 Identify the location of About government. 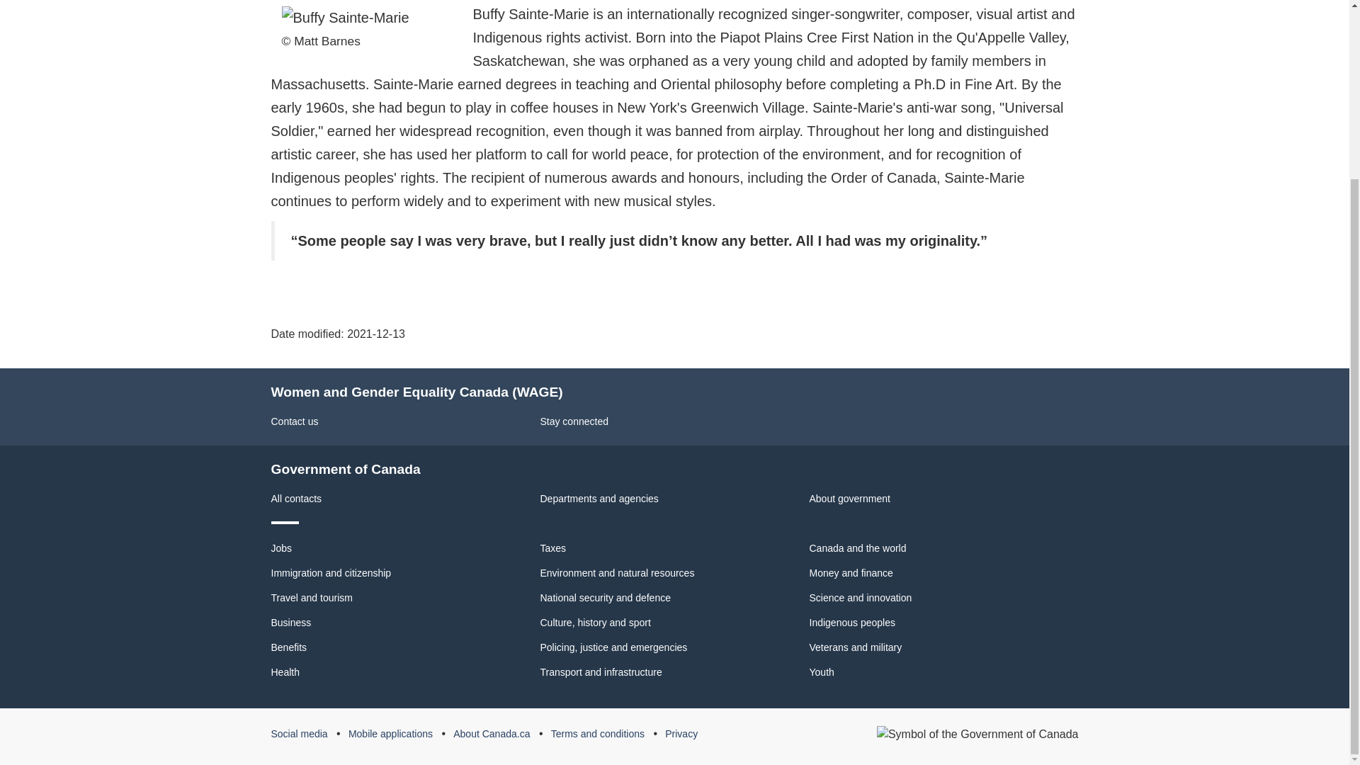
(849, 498).